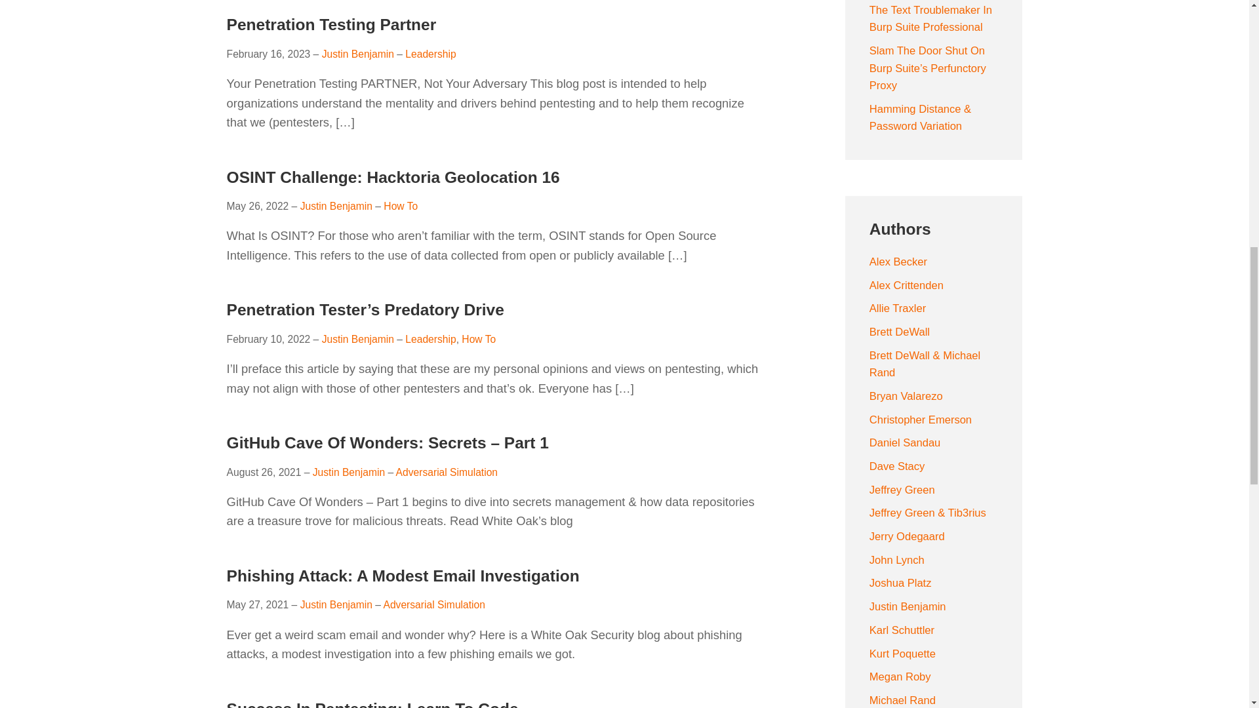 This screenshot has width=1259, height=708. I want to click on Posts by Justin Benjamin, so click(908, 606).